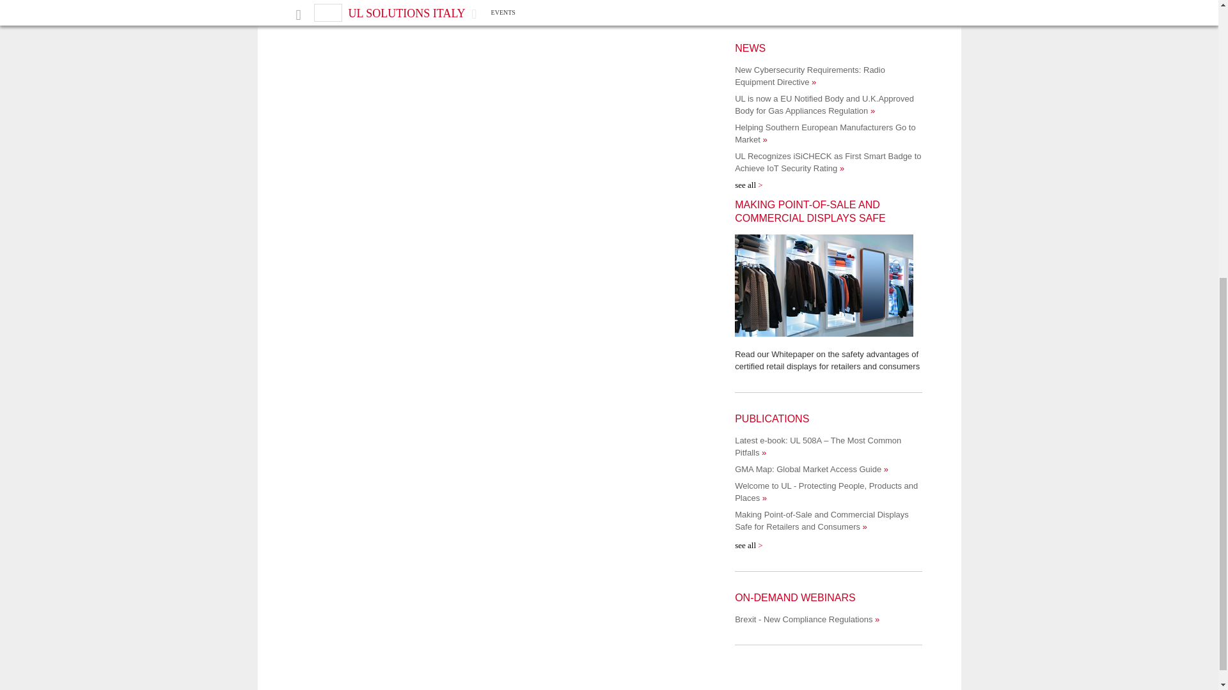 The image size is (1228, 690). Describe the element at coordinates (807, 620) in the screenshot. I see `Brexit - New Compliance Regulations` at that location.